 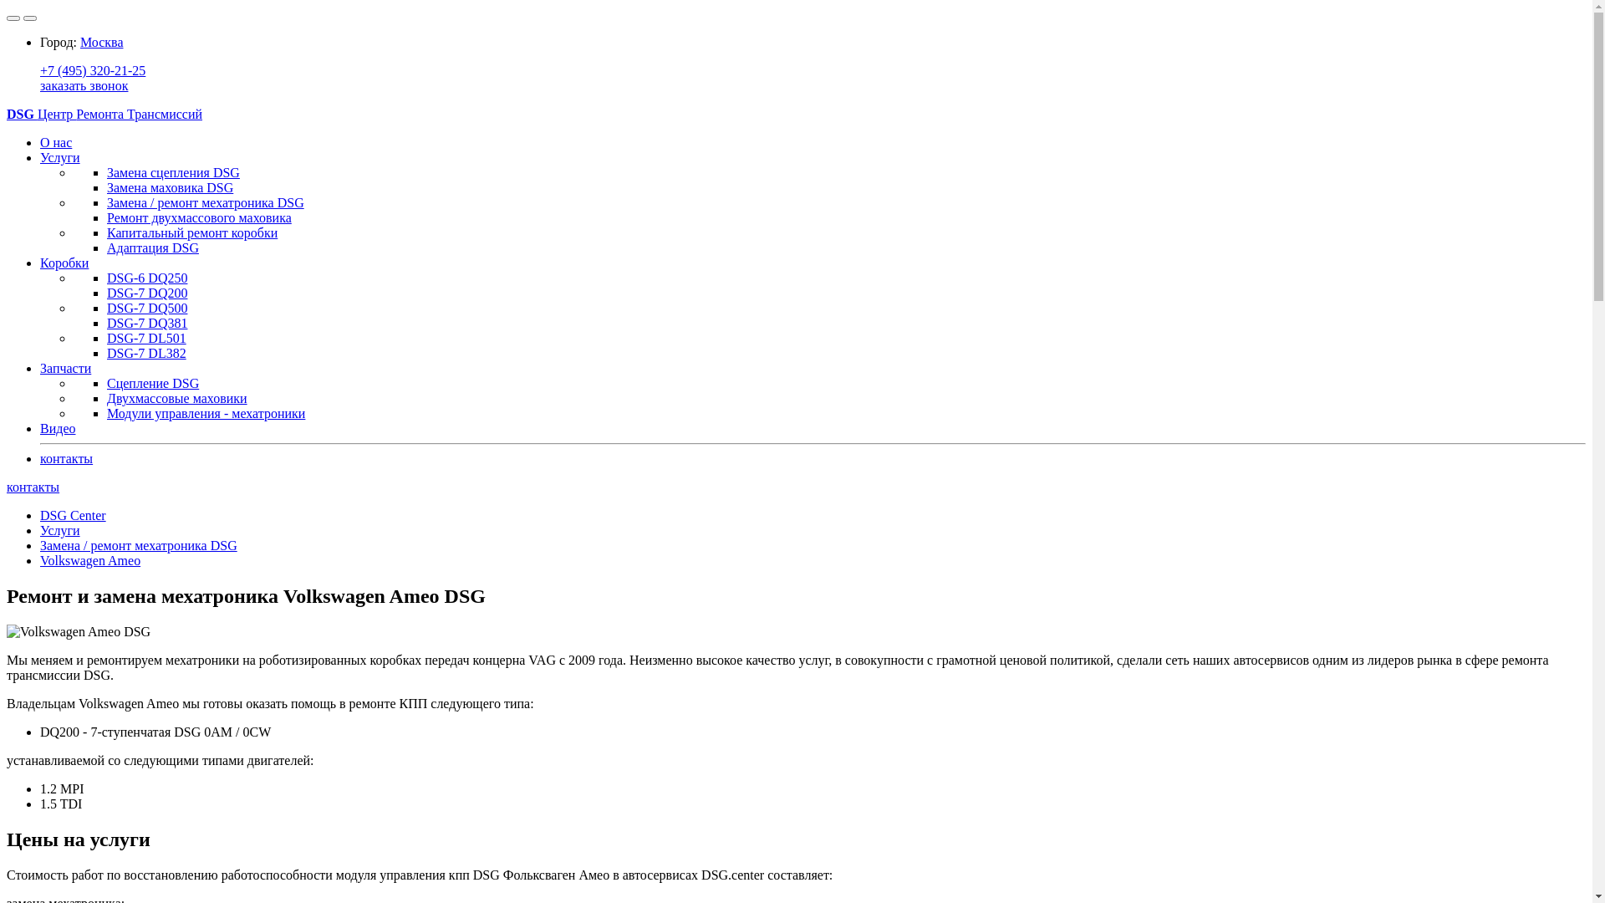 What do you see at coordinates (147, 323) in the screenshot?
I see `DSG-7 DQ381` at bounding box center [147, 323].